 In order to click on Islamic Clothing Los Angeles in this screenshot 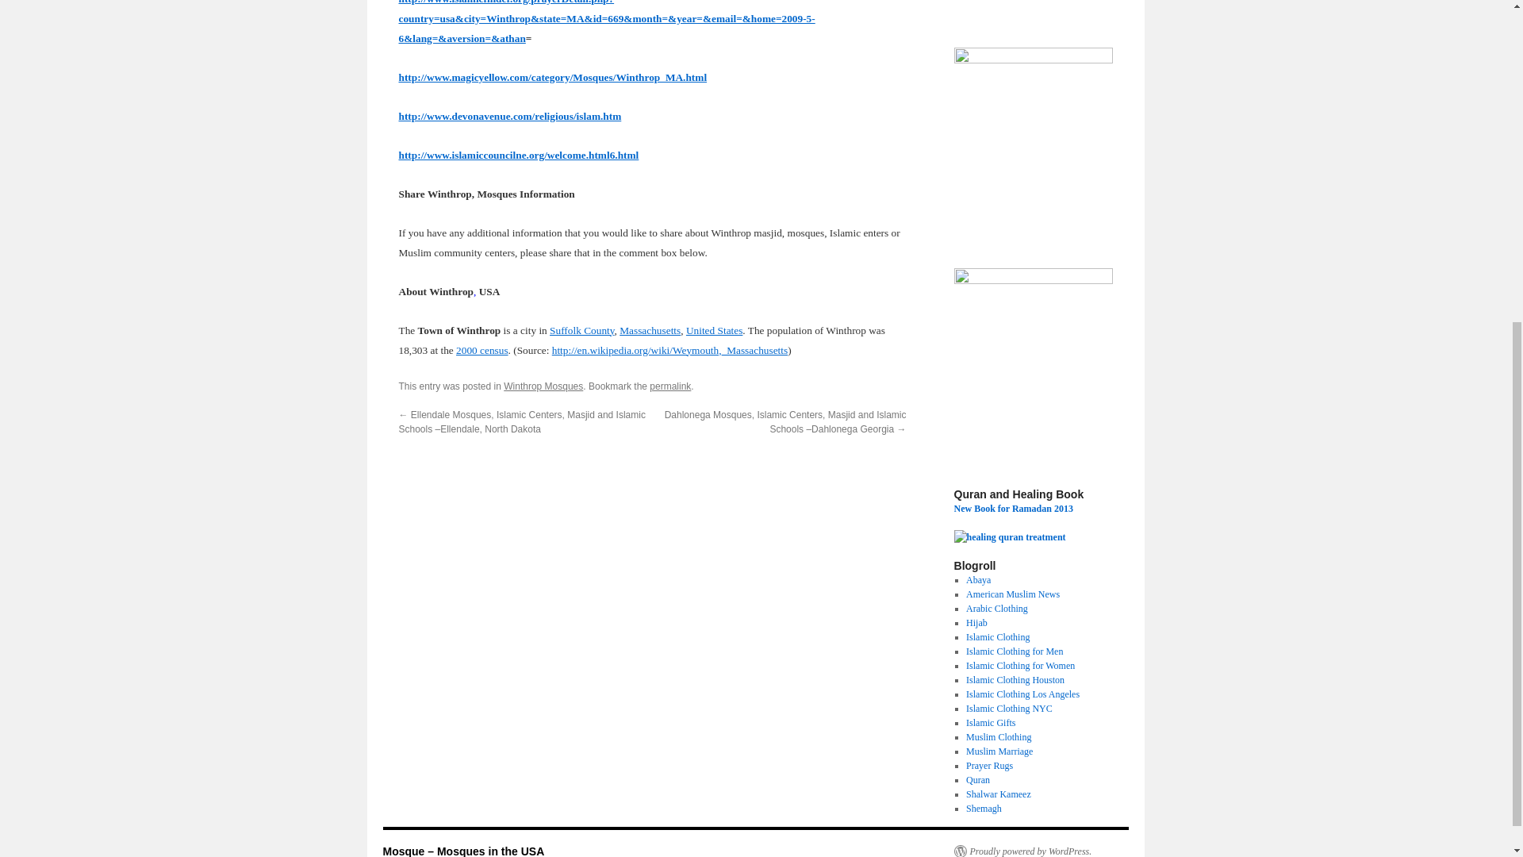, I will do `click(1022, 694)`.